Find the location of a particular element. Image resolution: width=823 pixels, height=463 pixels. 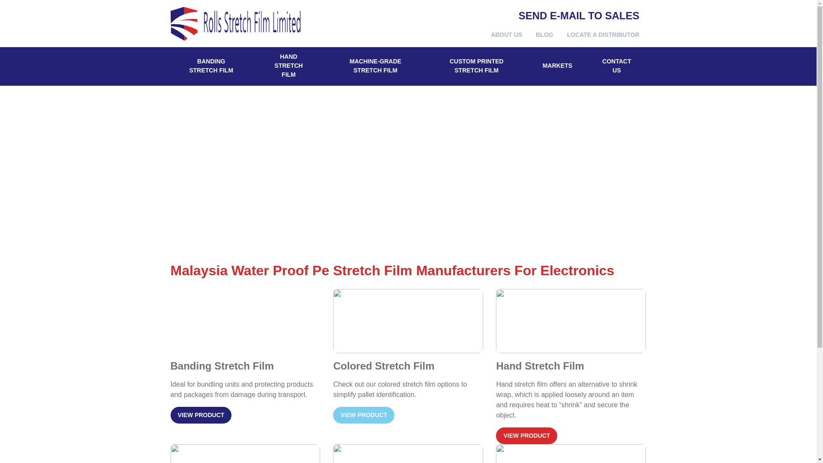

Custom Printed Stretch Film is located at coordinates (476, 66).